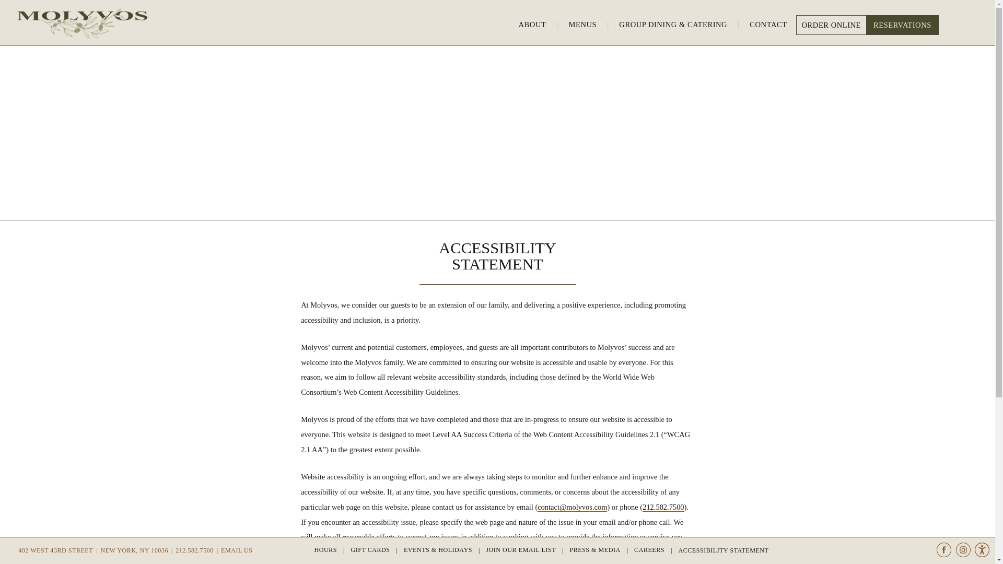  What do you see at coordinates (663, 507) in the screenshot?
I see `212.582.7500` at bounding box center [663, 507].